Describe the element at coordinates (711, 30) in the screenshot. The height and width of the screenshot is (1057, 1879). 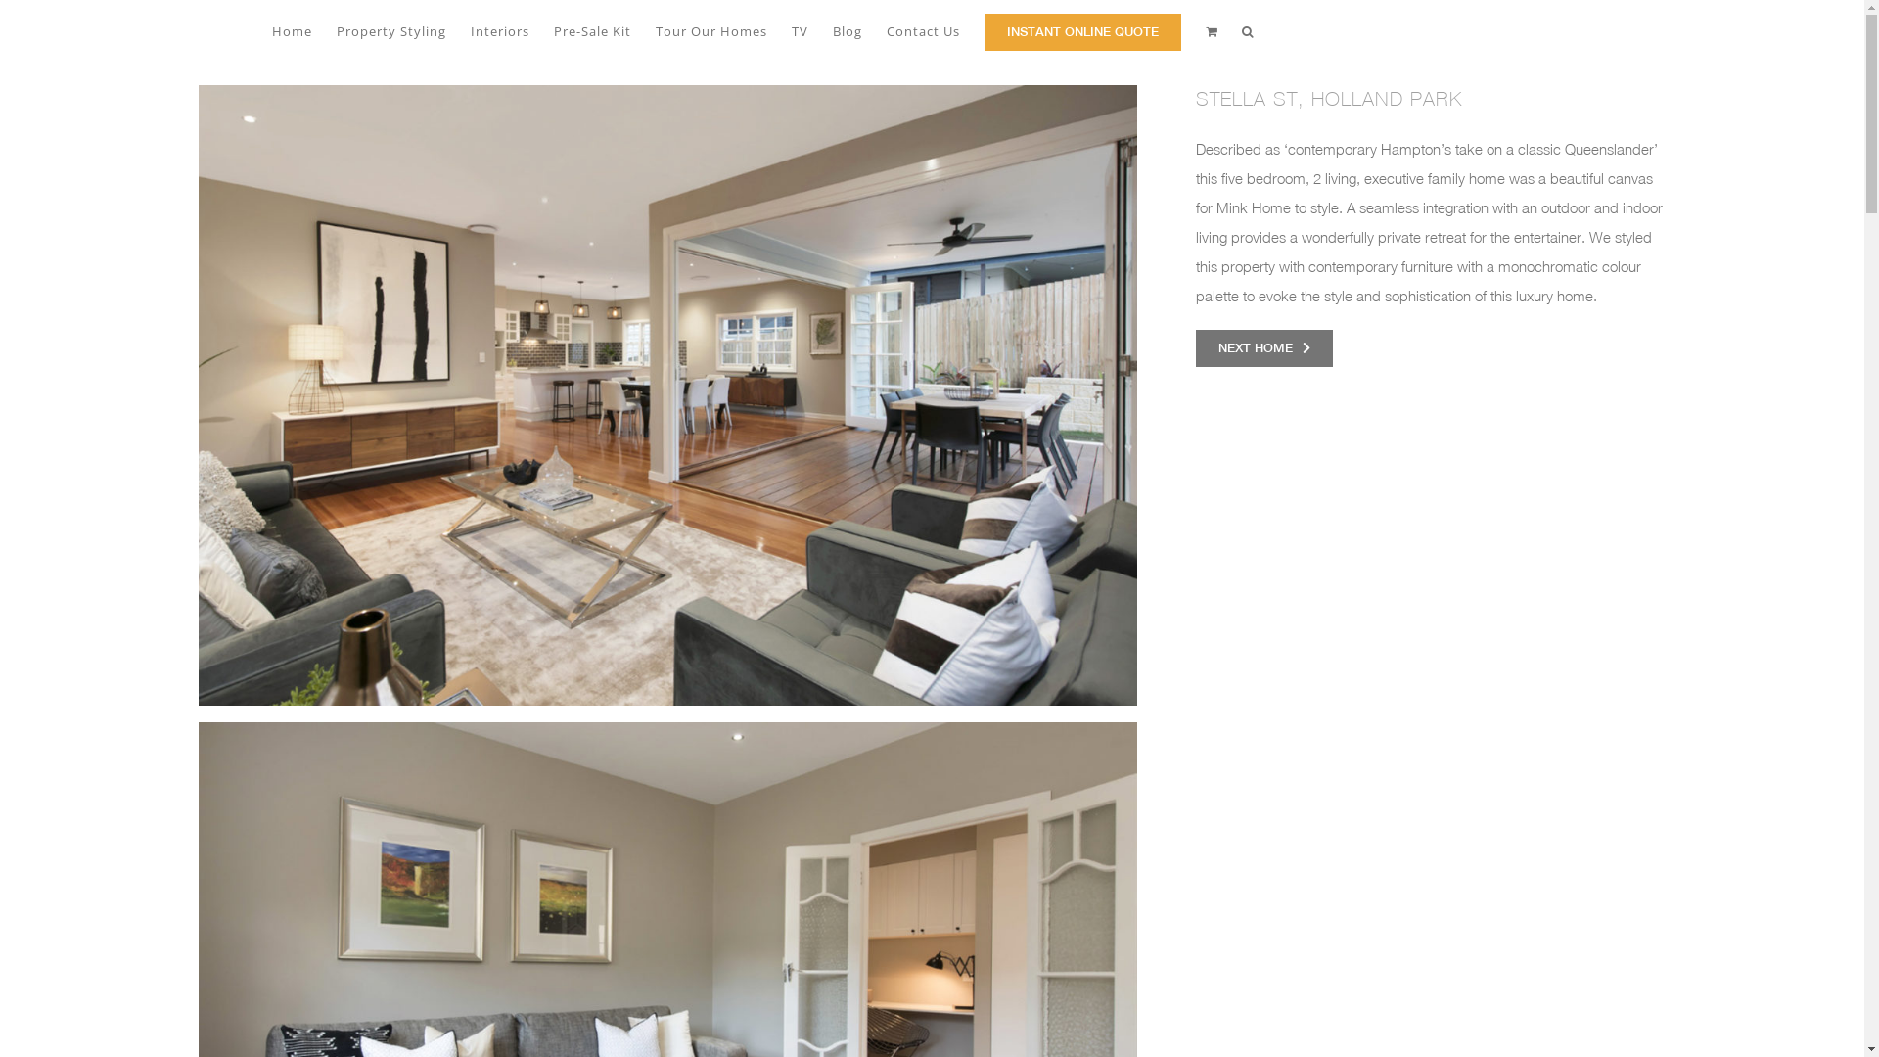
I see `Tour Our Homes` at that location.